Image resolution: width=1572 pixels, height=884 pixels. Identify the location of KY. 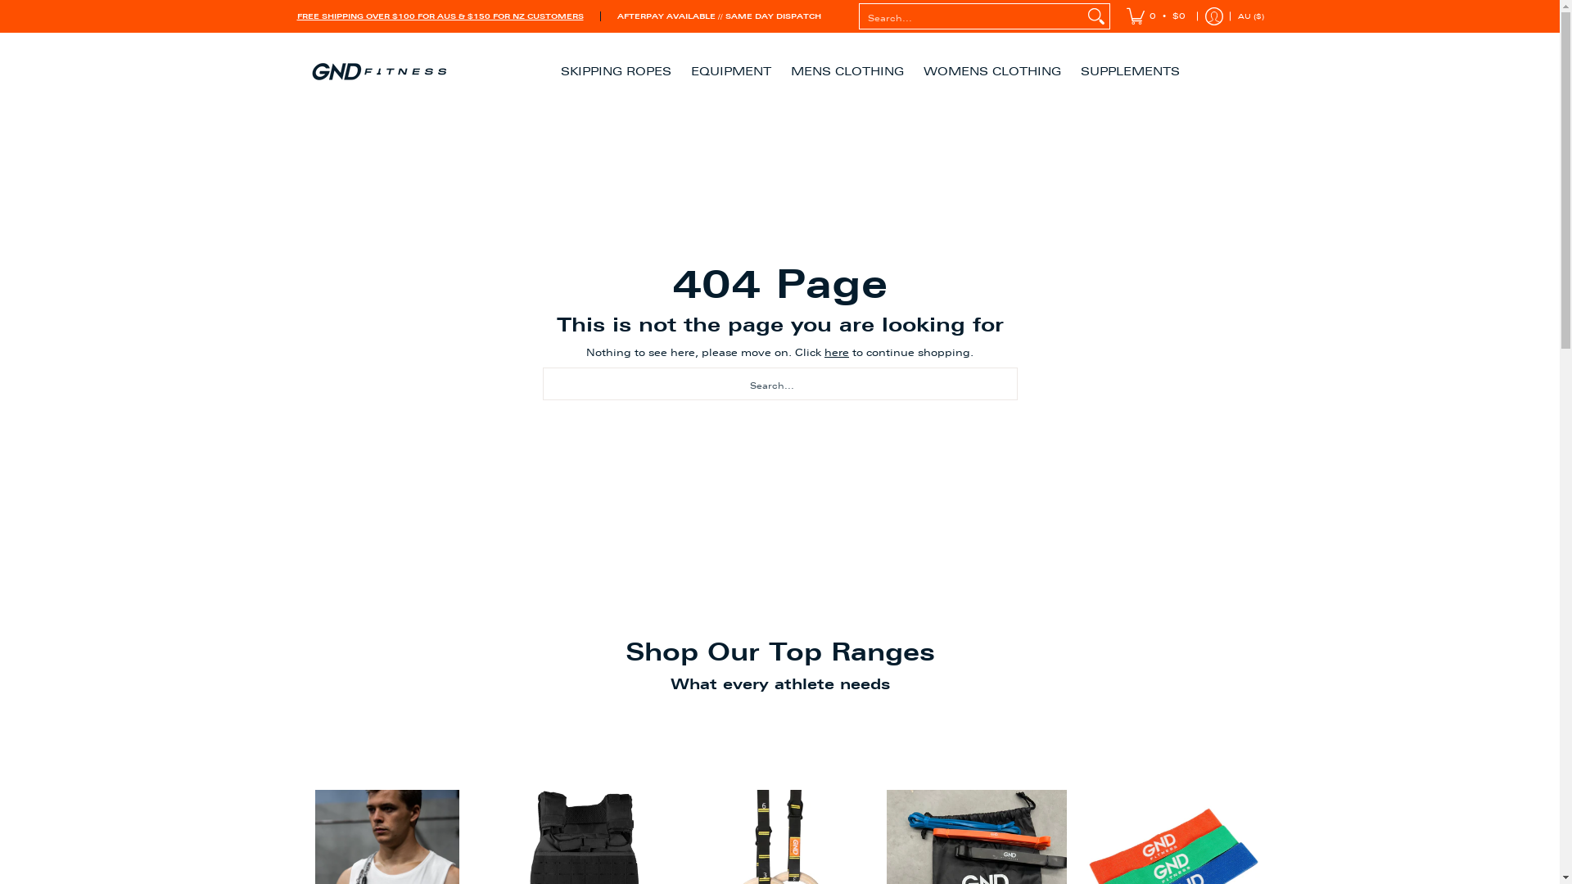
(1081, 123).